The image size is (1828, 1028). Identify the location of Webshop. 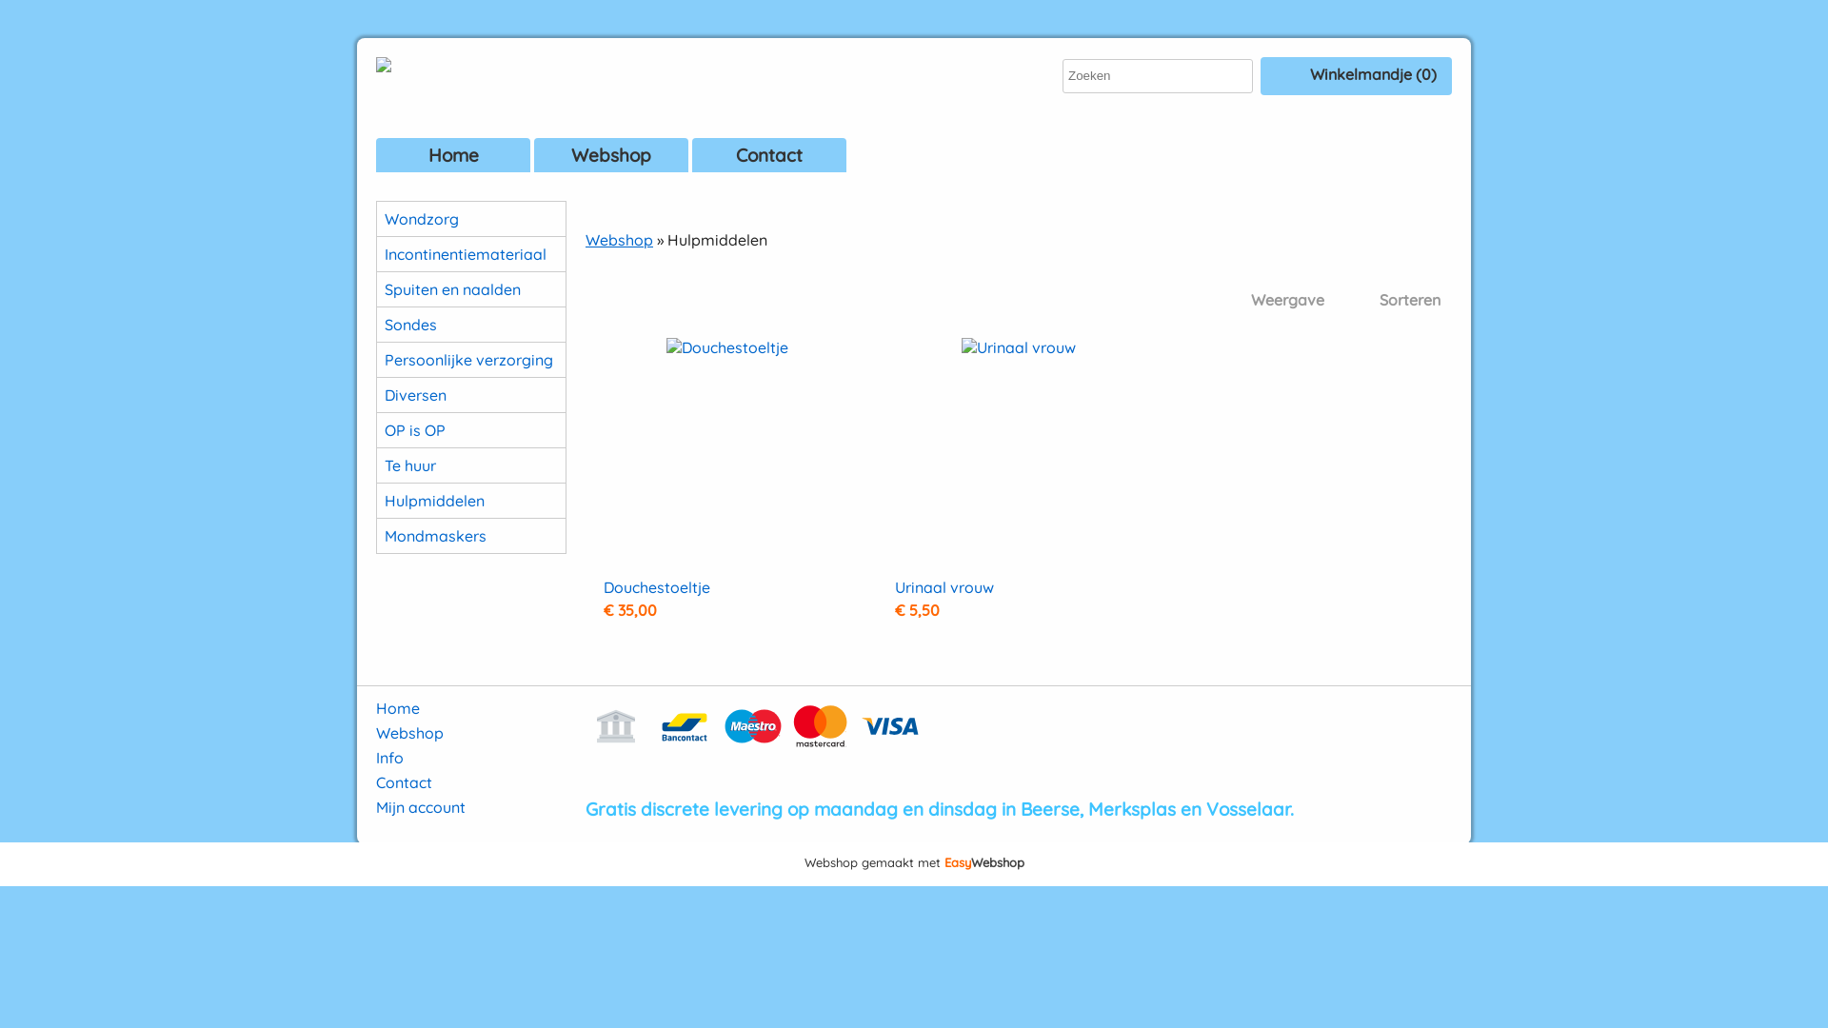
(611, 155).